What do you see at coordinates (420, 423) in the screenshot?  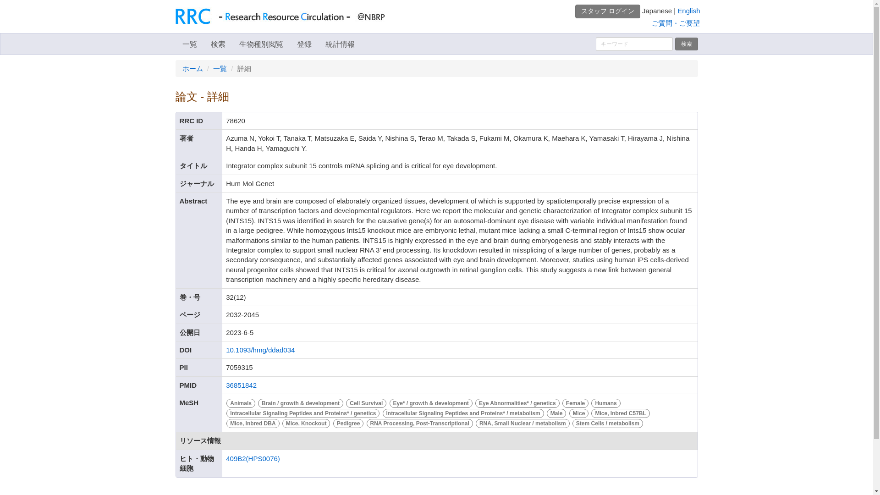 I see `RNA Processing, Post-Transcriptional` at bounding box center [420, 423].